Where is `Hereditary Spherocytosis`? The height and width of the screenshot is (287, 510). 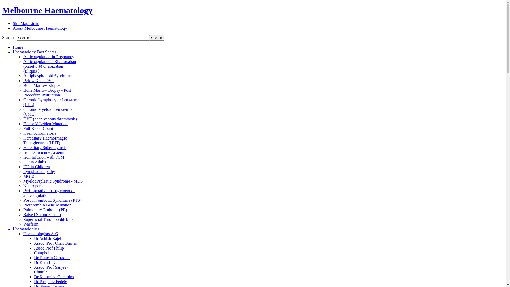 Hereditary Spherocytosis is located at coordinates (45, 148).